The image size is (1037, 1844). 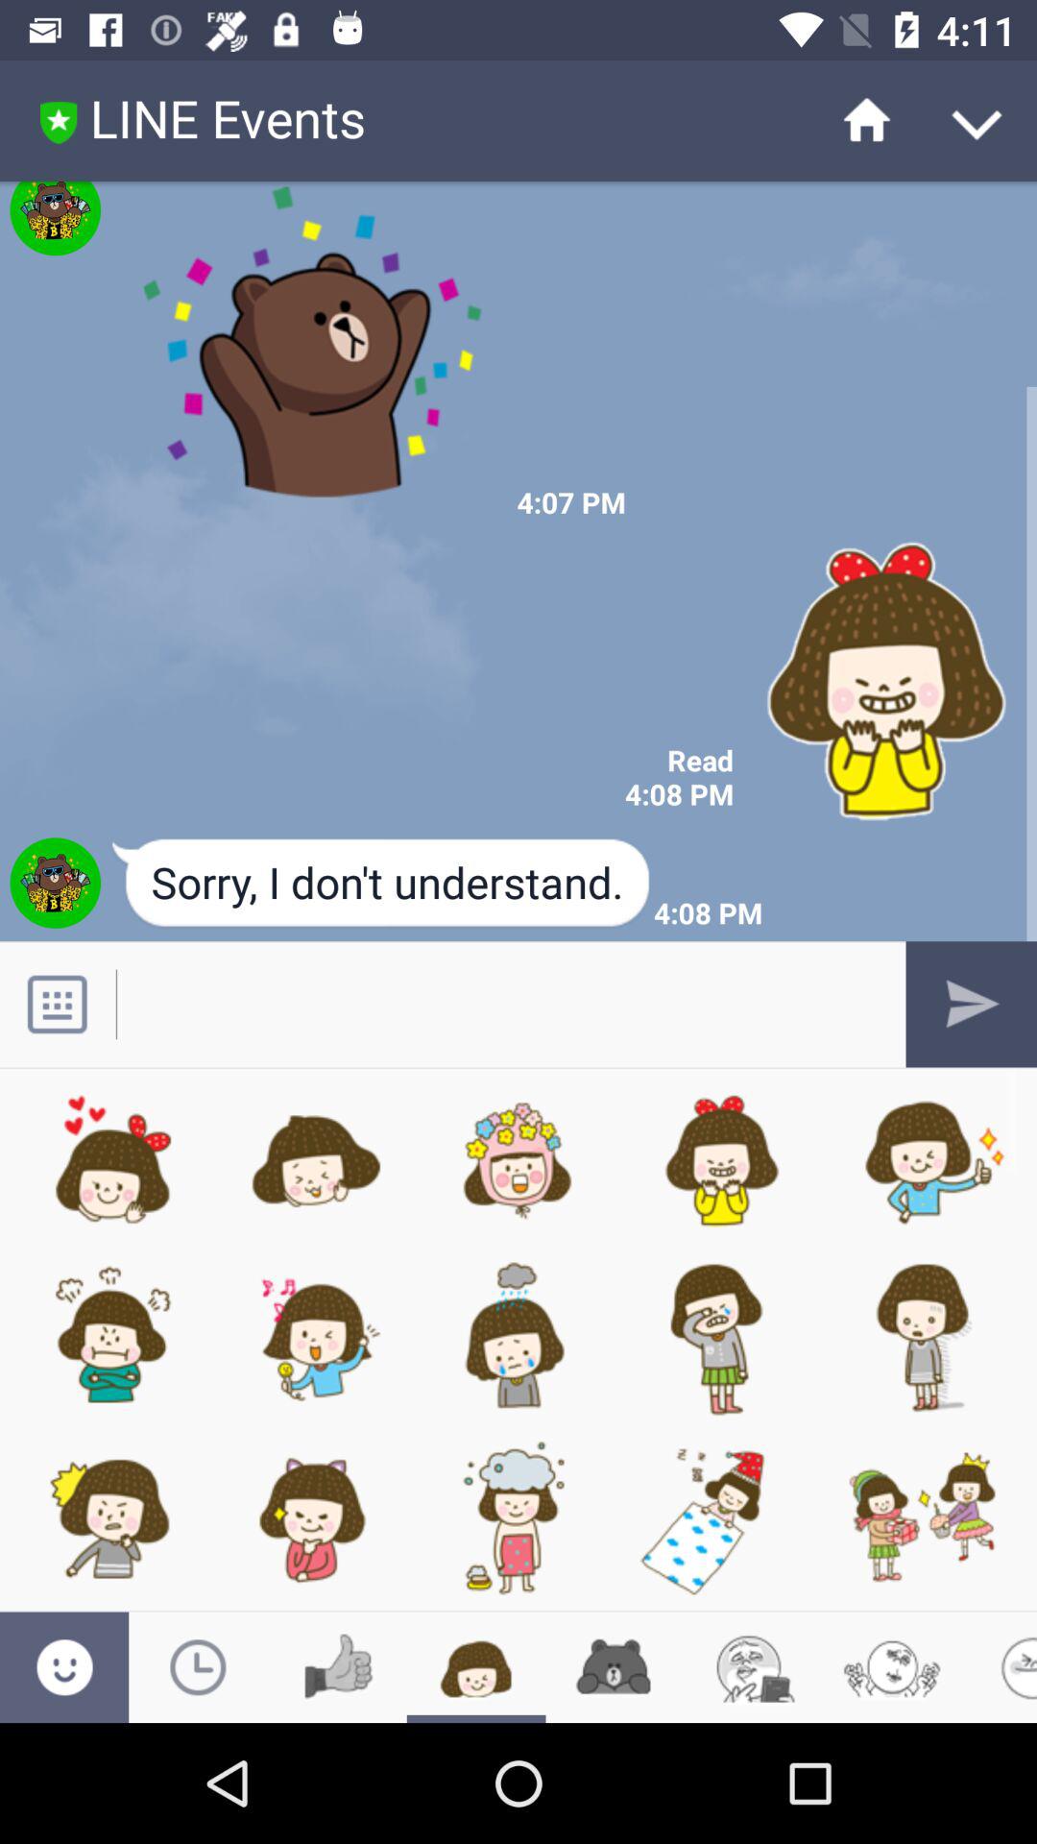 I want to click on type your message, so click(x=497, y=1005).